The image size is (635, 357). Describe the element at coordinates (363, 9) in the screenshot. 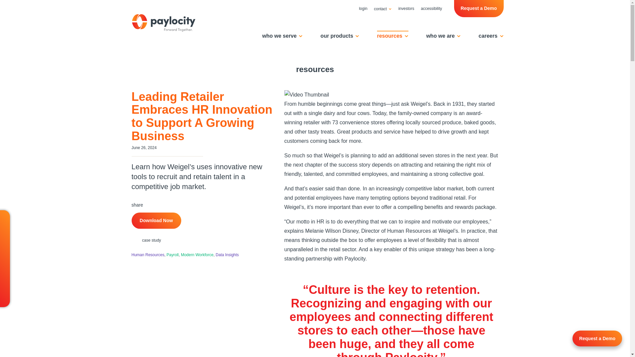

I see `login` at that location.